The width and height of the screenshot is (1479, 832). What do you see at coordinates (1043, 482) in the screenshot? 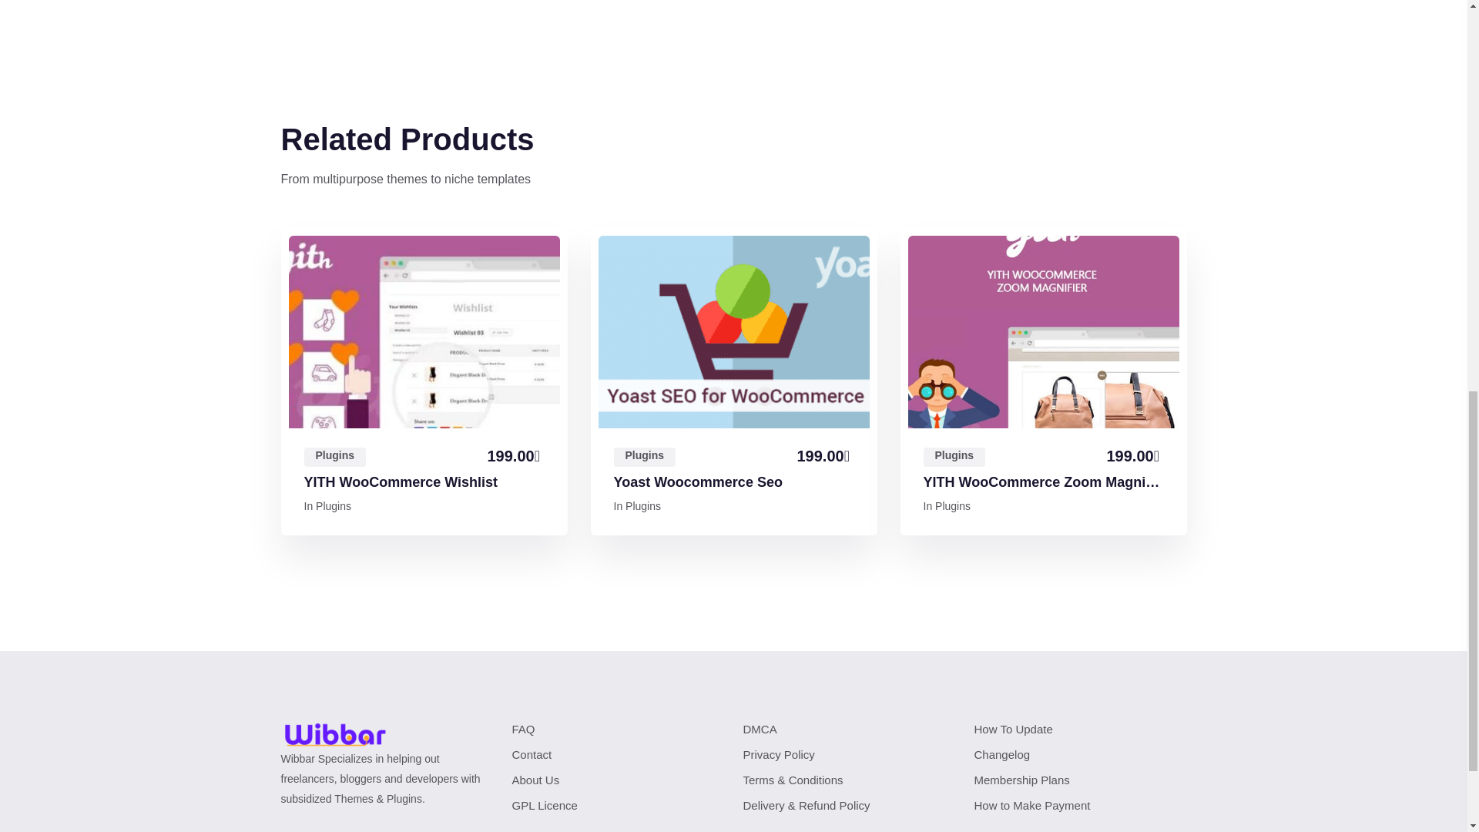
I see `YITH WooCommerce Zoom Magnifier Premium` at bounding box center [1043, 482].